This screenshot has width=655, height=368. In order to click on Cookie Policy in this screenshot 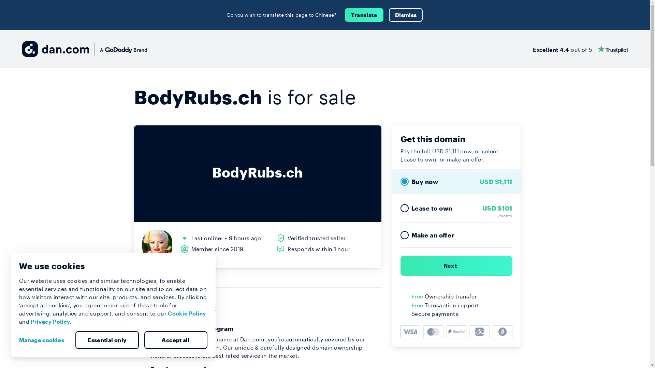, I will do `click(187, 313)`.